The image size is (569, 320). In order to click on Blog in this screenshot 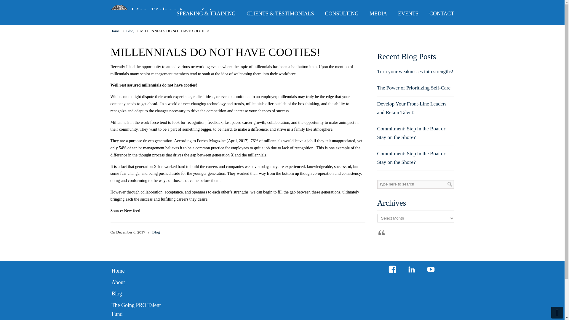, I will do `click(140, 294)`.